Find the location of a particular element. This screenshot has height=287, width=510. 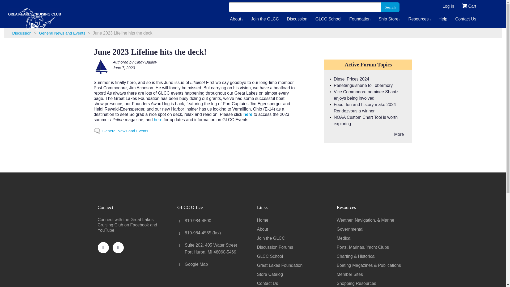

General News and Events is located at coordinates (62, 33).